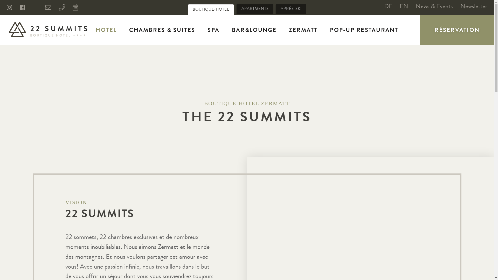  What do you see at coordinates (434, 6) in the screenshot?
I see `News & Events` at bounding box center [434, 6].